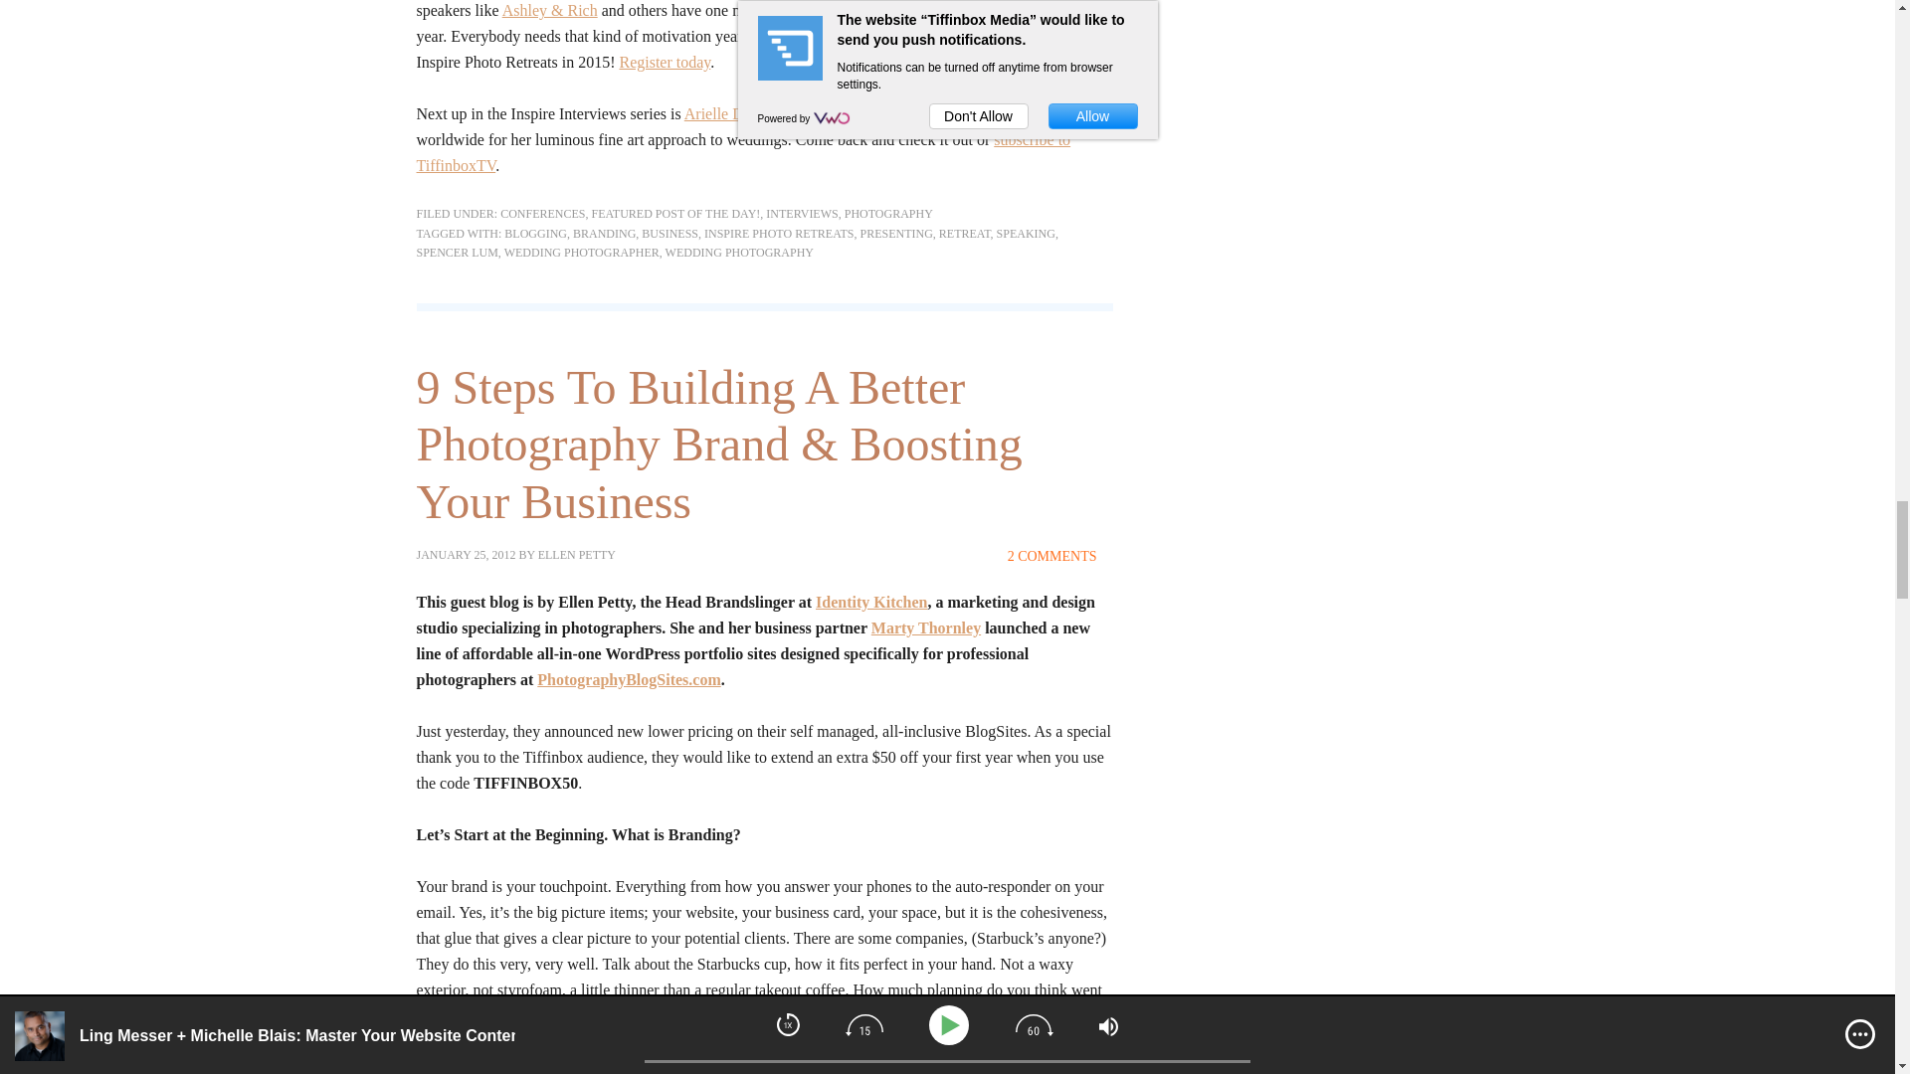 Image resolution: width=1910 pixels, height=1074 pixels. What do you see at coordinates (895, 233) in the screenshot?
I see `PRESENTING` at bounding box center [895, 233].